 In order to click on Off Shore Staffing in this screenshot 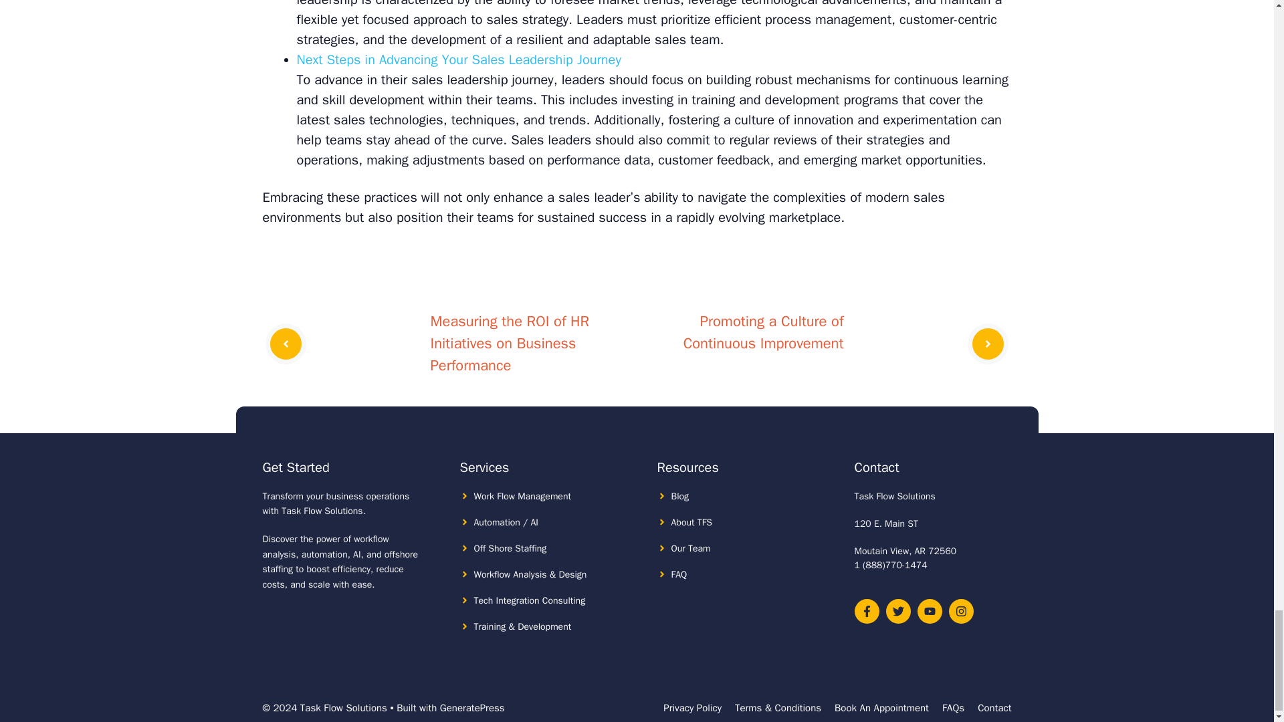, I will do `click(510, 548)`.